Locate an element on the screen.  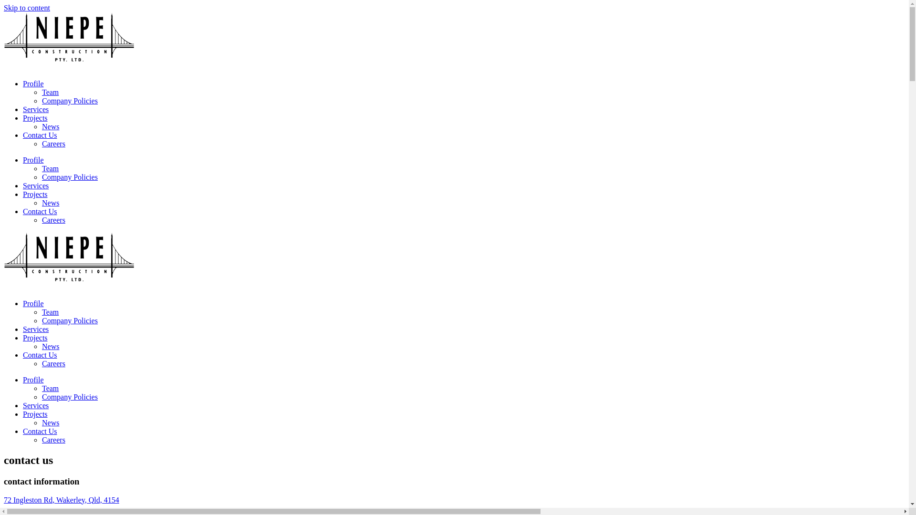
Profile is located at coordinates (33, 303).